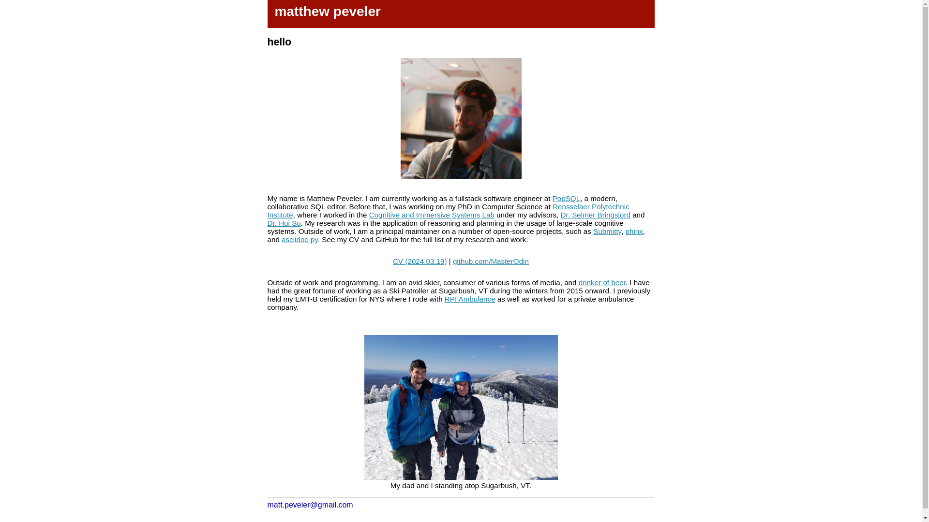 This screenshot has height=522, width=929. What do you see at coordinates (566, 198) in the screenshot?
I see `PopSQL` at bounding box center [566, 198].